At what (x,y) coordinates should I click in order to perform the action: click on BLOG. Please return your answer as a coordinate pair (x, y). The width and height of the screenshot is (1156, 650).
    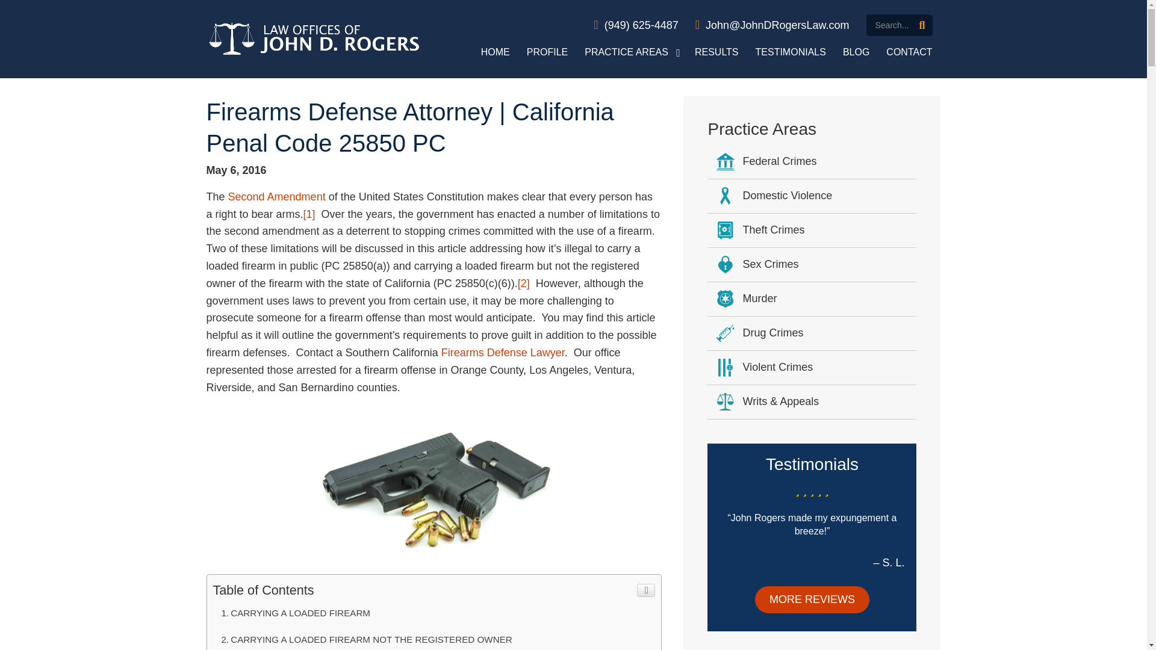
    Looking at the image, I should click on (856, 52).